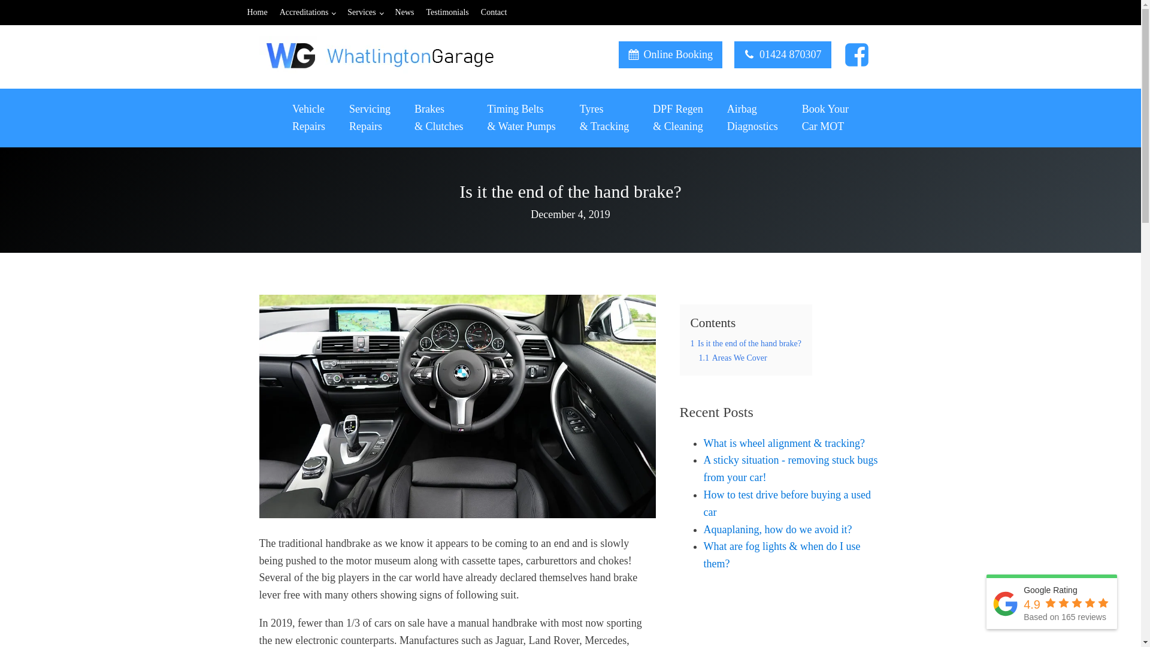  I want to click on Contact, so click(263, 12).